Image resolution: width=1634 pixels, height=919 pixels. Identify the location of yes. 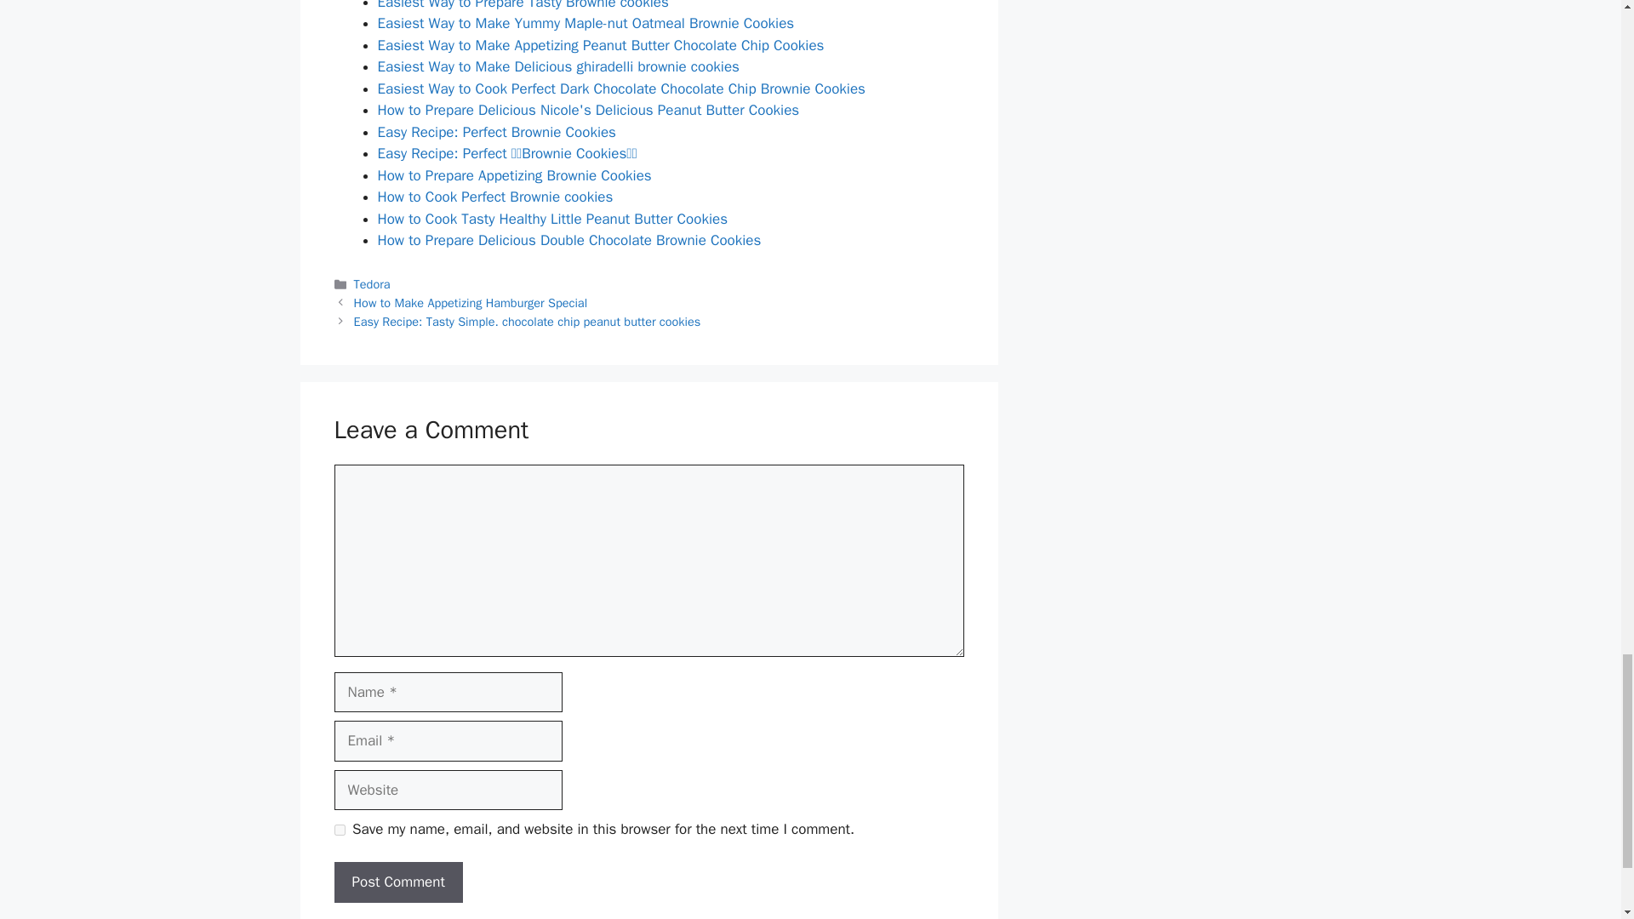
(339, 829).